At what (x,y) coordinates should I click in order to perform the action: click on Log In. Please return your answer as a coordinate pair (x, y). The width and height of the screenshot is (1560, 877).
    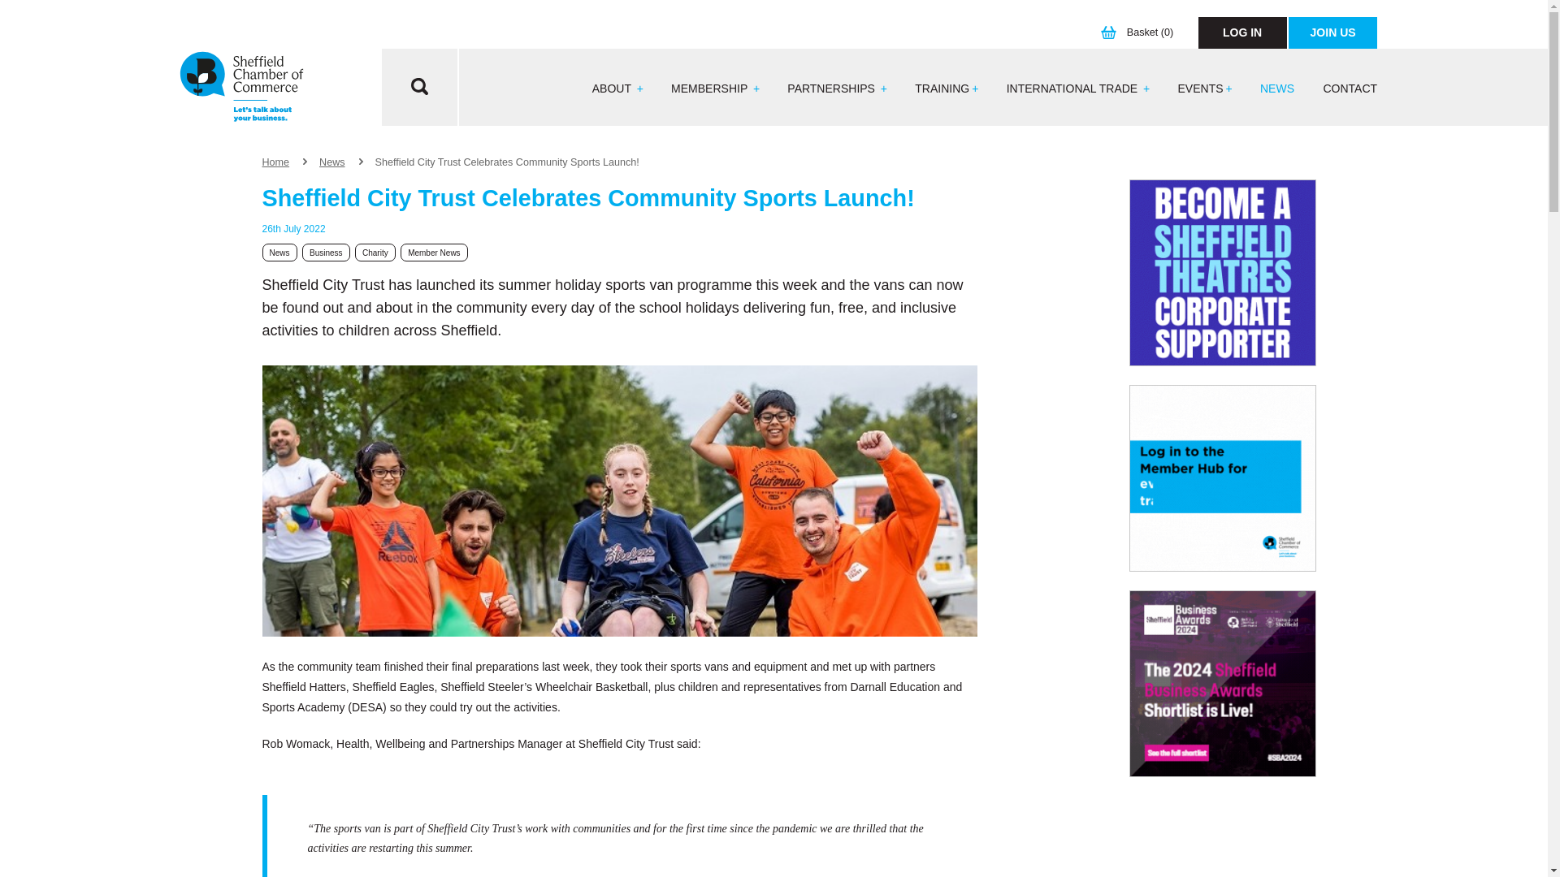
    Looking at the image, I should click on (1242, 32).